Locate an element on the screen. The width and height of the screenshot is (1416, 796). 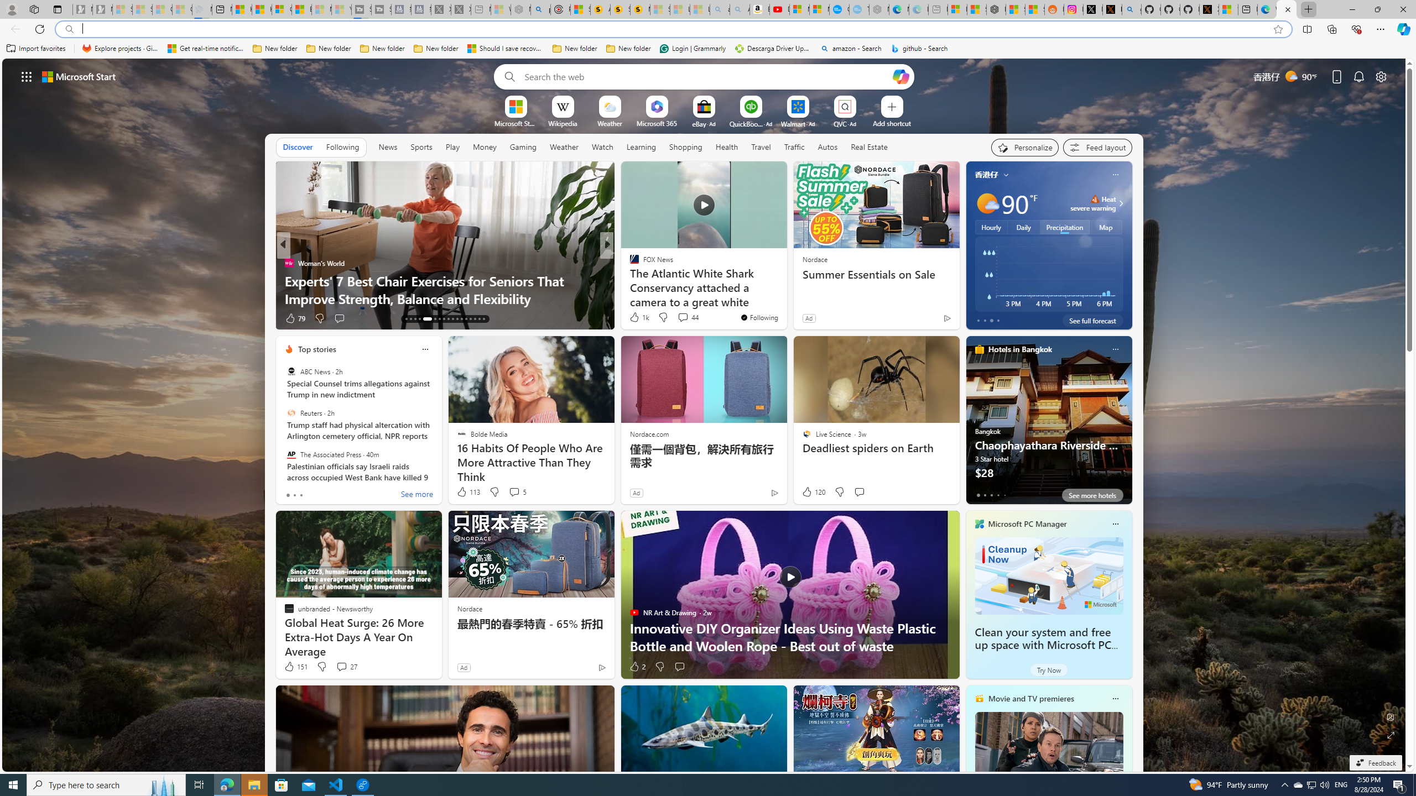
View comments 44 Comment is located at coordinates (683, 317).